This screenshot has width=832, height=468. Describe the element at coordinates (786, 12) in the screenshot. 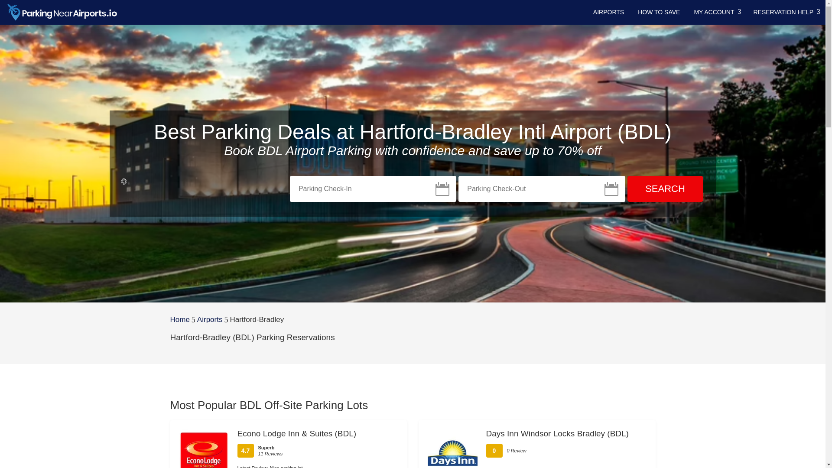

I see `RESERVATION HELP` at that location.